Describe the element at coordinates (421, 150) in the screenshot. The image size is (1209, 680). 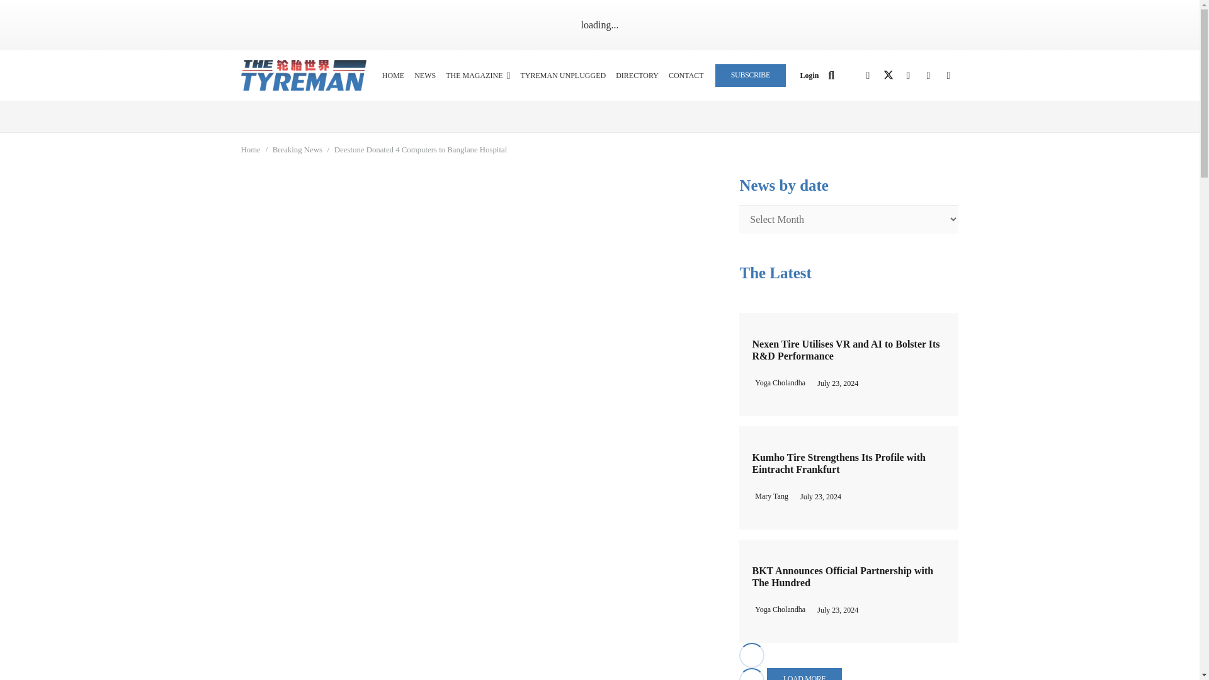
I see `Deestone Donated 4 Computers to Banglane Hospital` at that location.